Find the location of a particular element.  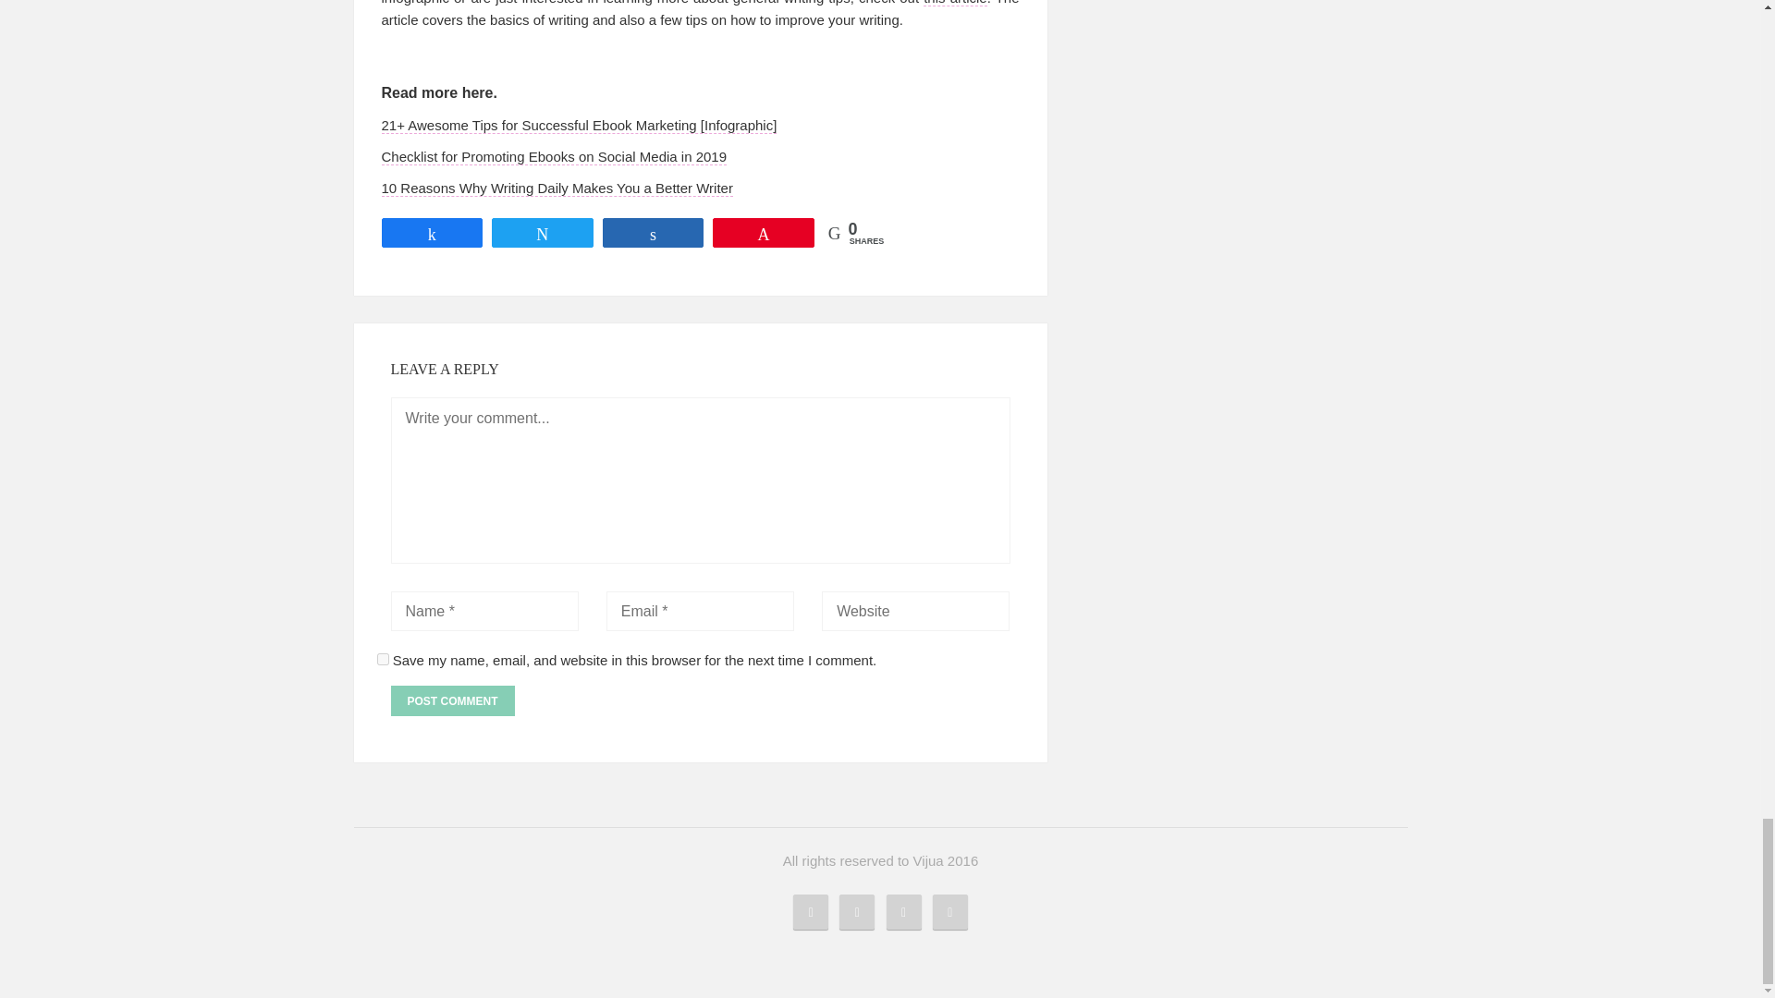

Checklist for Promoting Ebooks on Social Media in 2019 is located at coordinates (553, 157).